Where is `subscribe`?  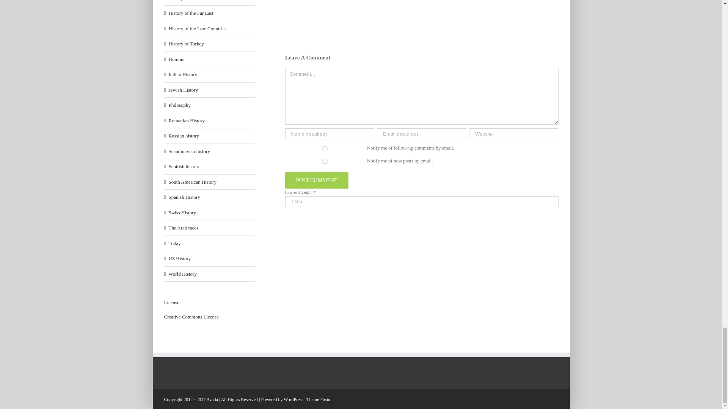
subscribe is located at coordinates (325, 148).